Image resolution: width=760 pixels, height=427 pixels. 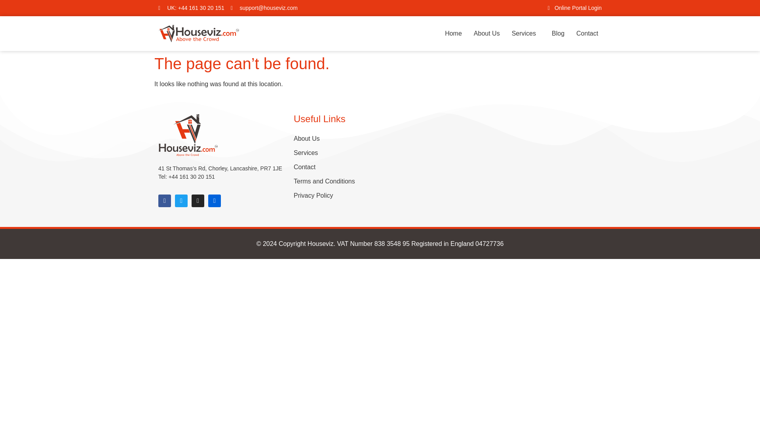 I want to click on Privacy Policy, so click(x=324, y=196).